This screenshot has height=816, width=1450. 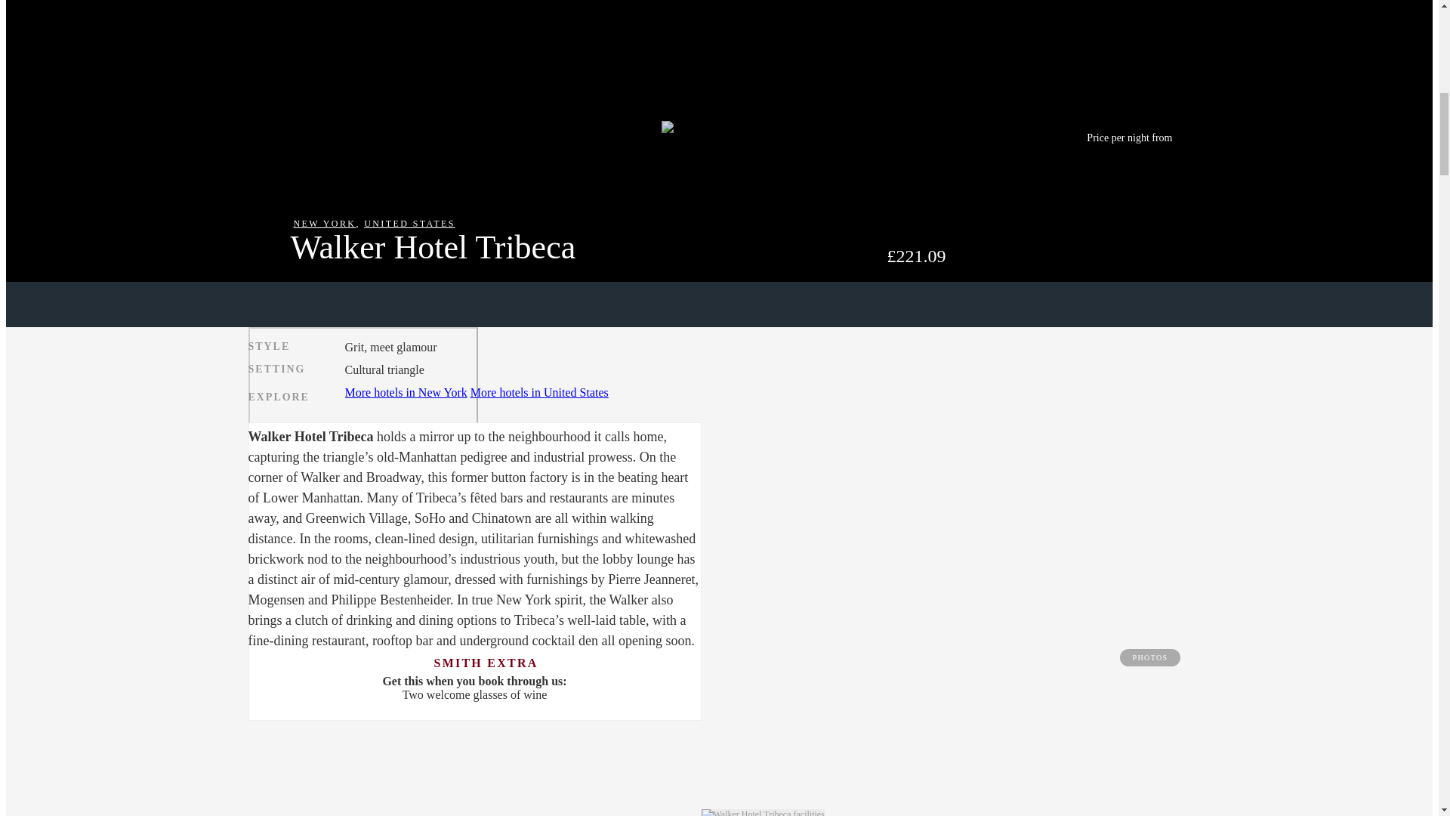 What do you see at coordinates (409, 224) in the screenshot?
I see `UNITED STATES` at bounding box center [409, 224].